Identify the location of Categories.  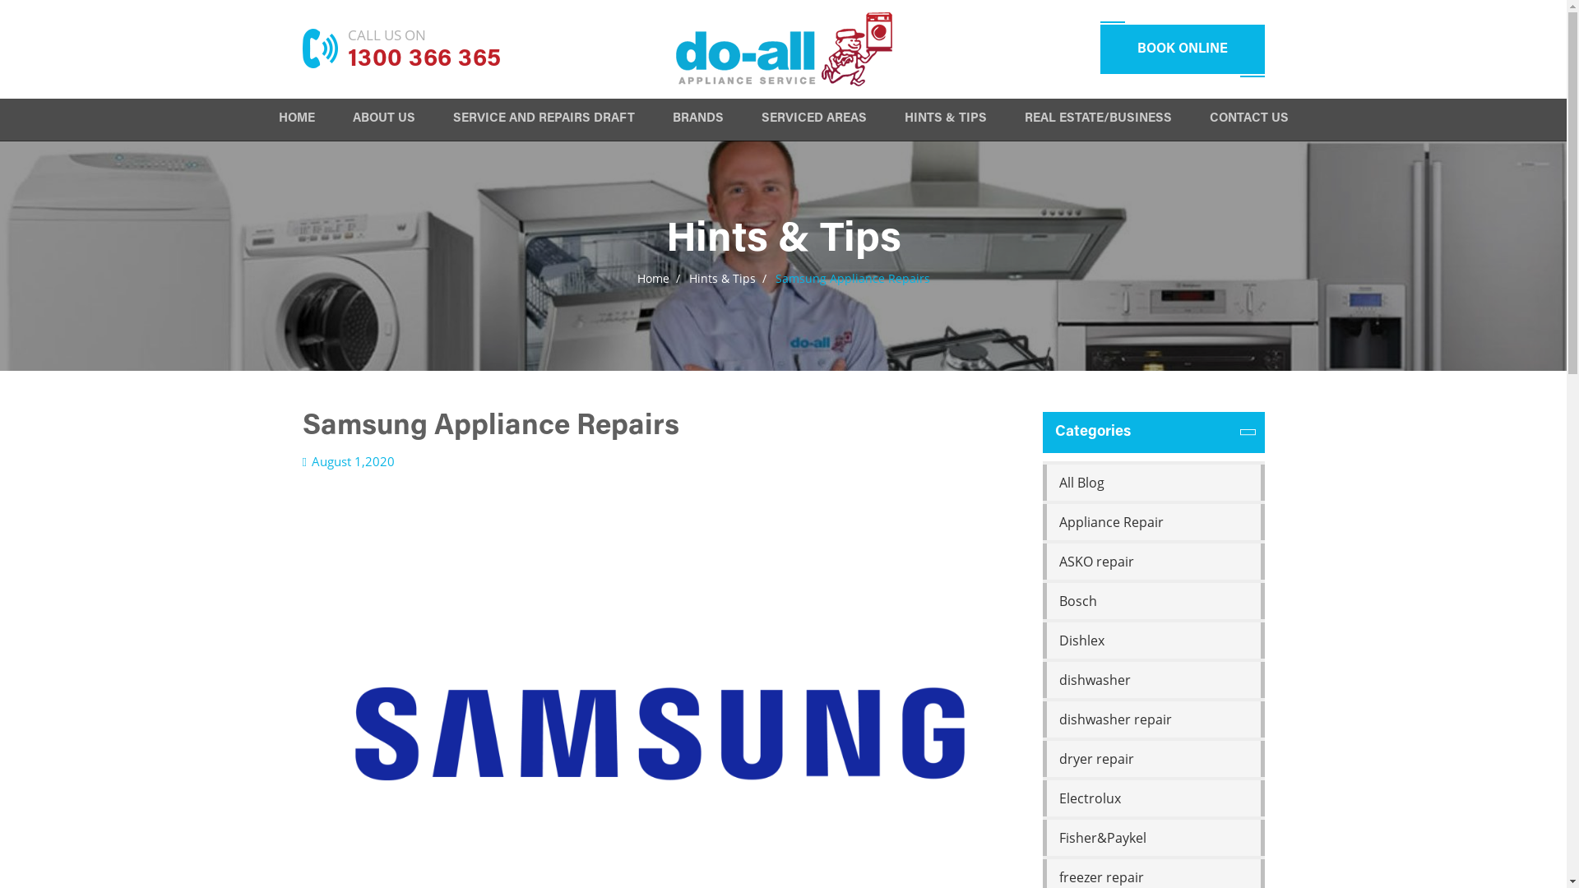
(1154, 432).